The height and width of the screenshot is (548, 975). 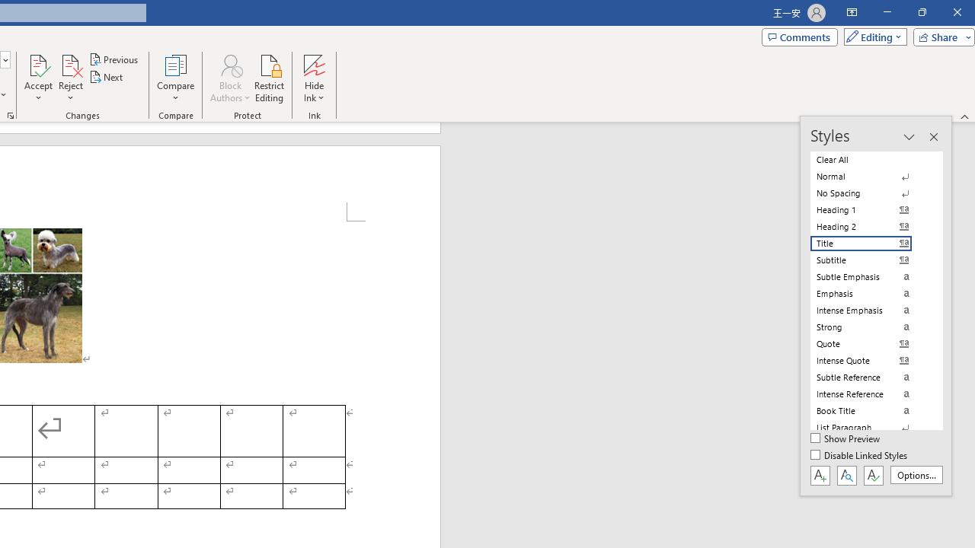 I want to click on Change Tracking Options..., so click(x=11, y=116).